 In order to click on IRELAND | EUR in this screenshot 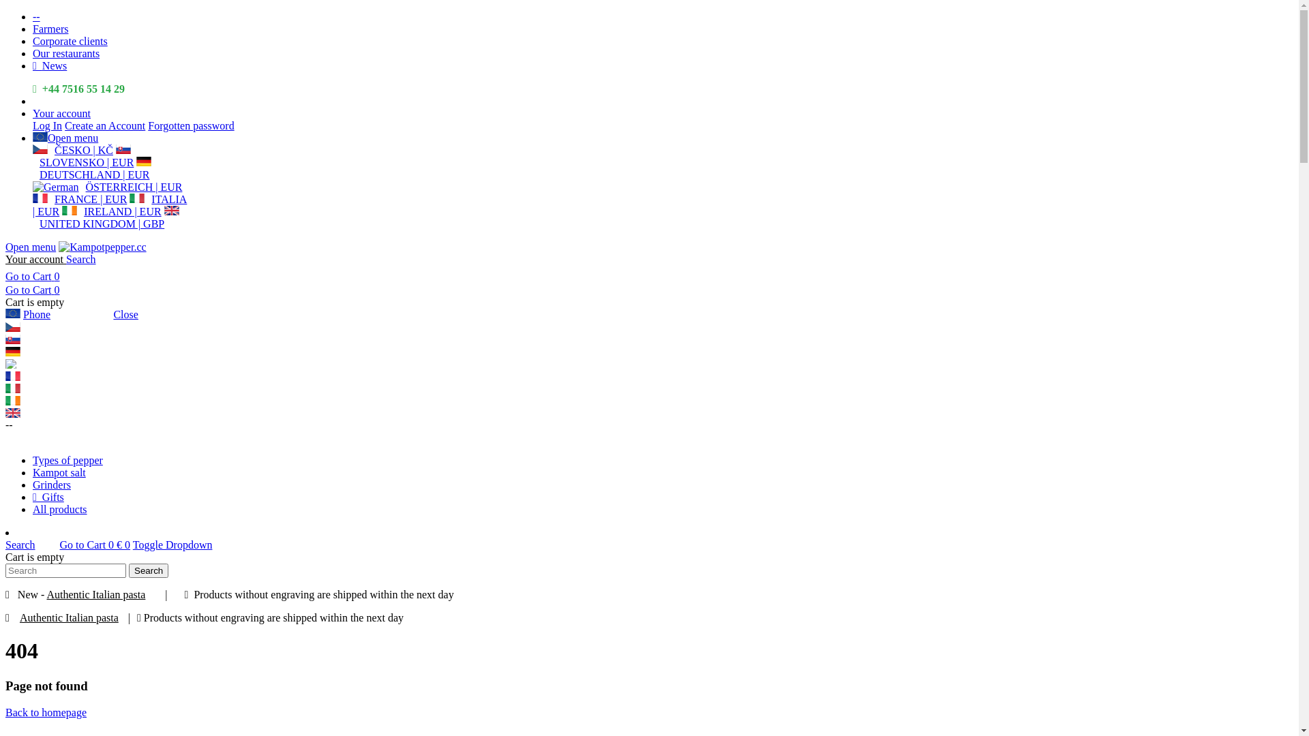, I will do `click(112, 211)`.